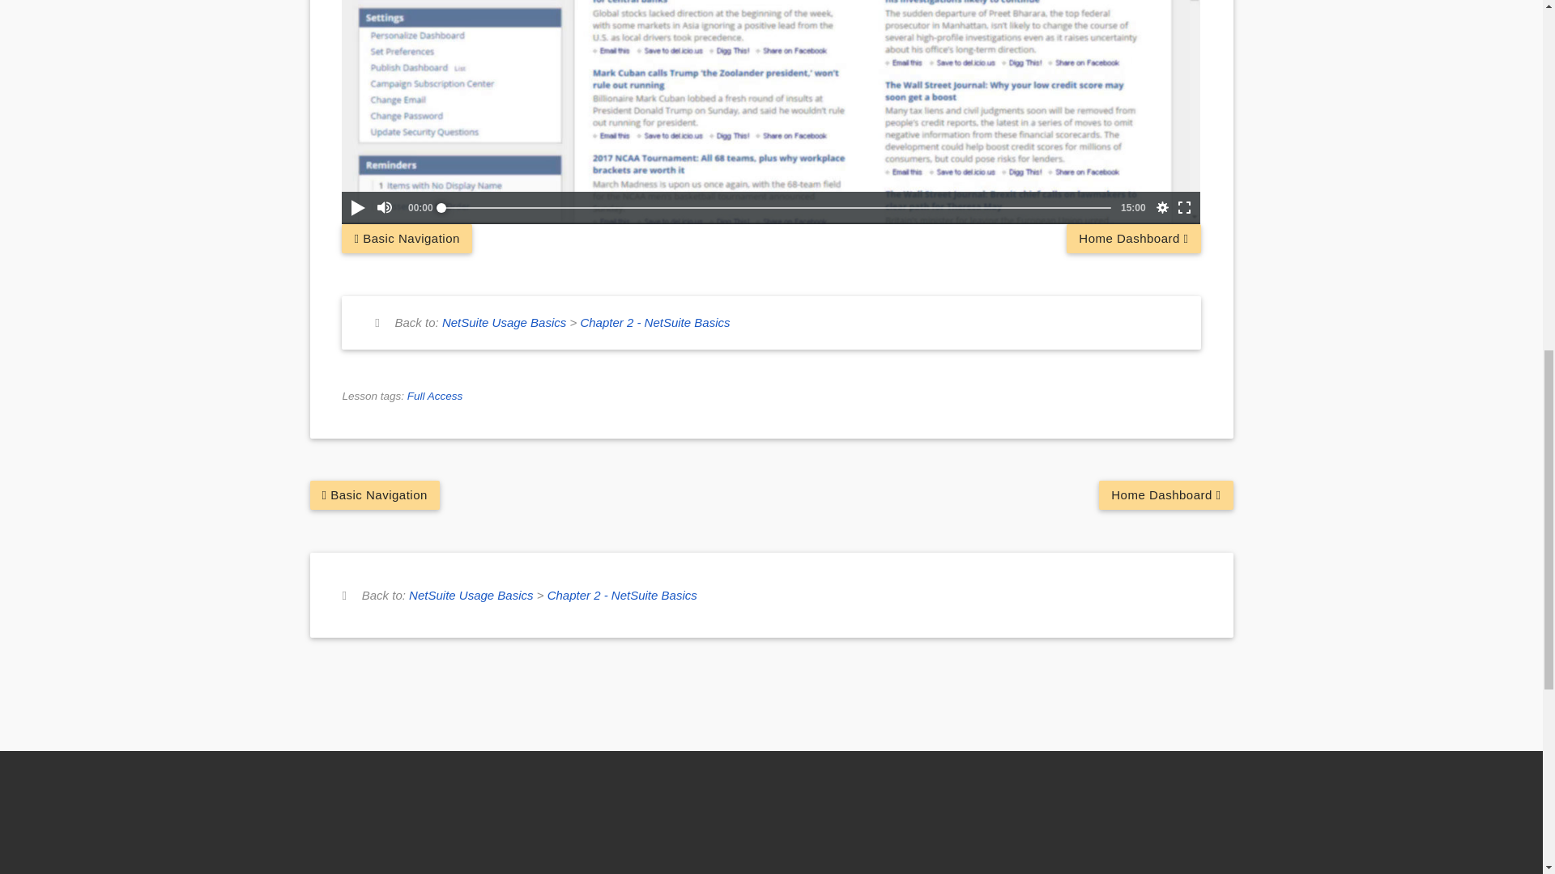 This screenshot has width=1555, height=874. Describe the element at coordinates (1166, 495) in the screenshot. I see `Home Dashboard` at that location.